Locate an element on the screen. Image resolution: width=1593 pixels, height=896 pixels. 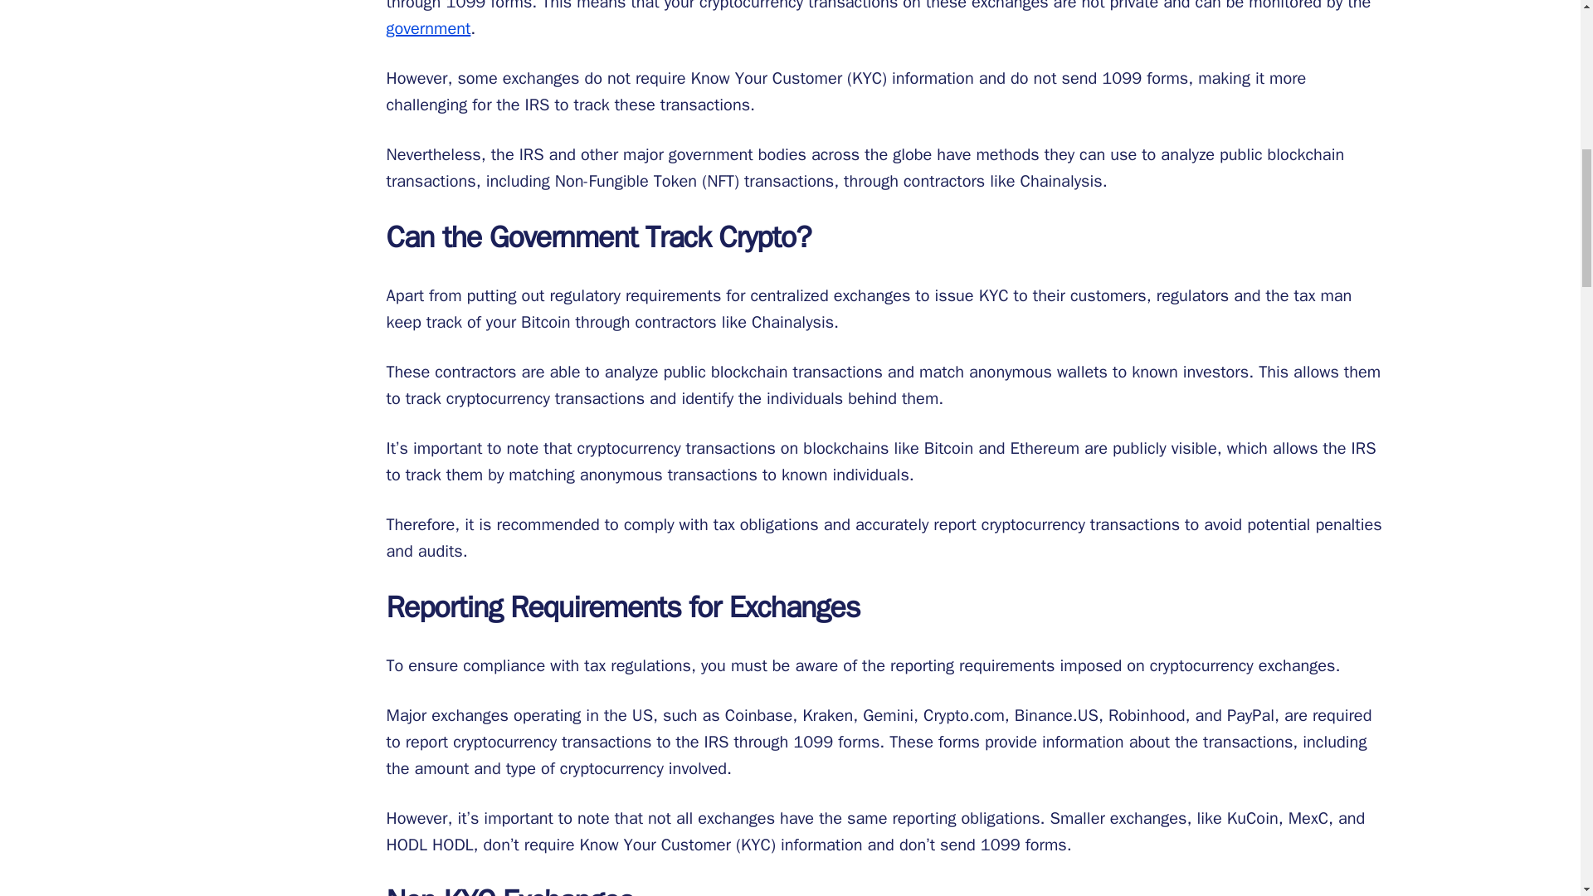
government is located at coordinates (429, 28).